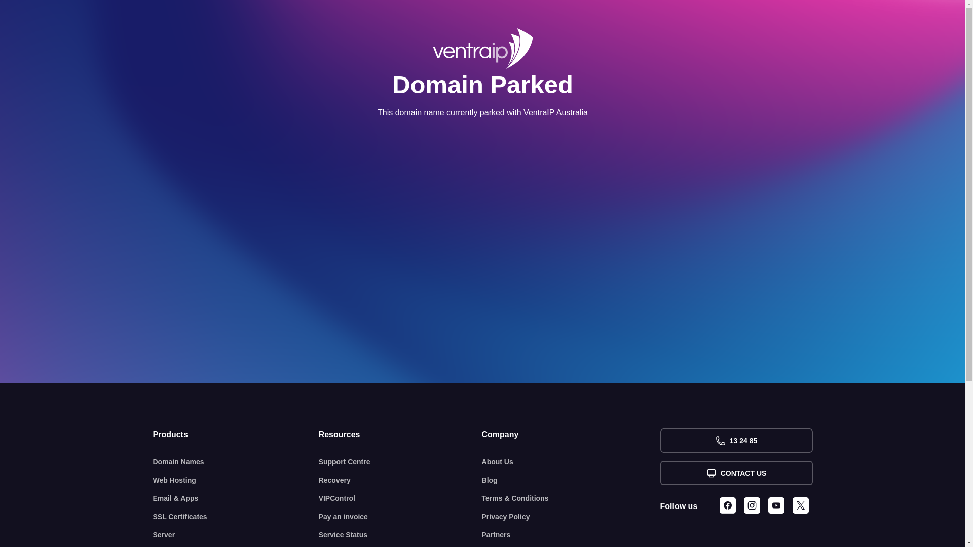 The height and width of the screenshot is (547, 973). I want to click on VIPControl, so click(400, 498).